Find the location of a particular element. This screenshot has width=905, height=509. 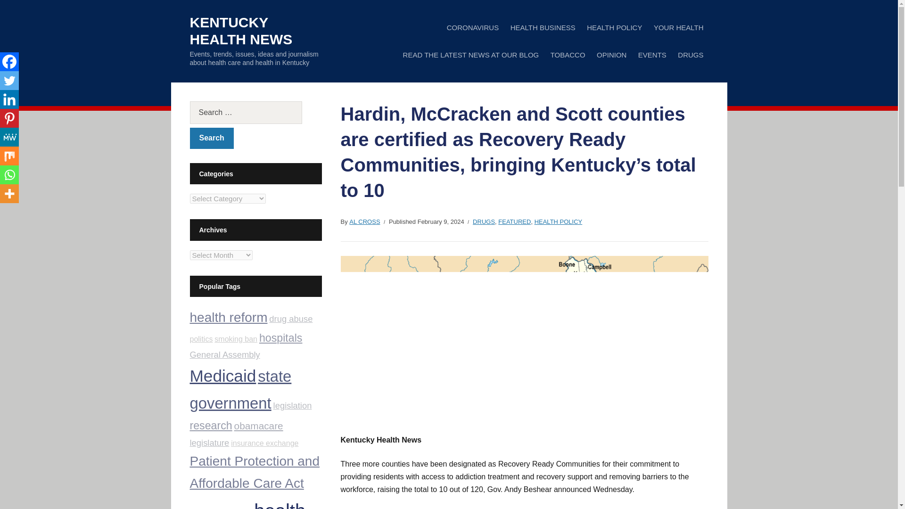

Whatsapp is located at coordinates (9, 174).